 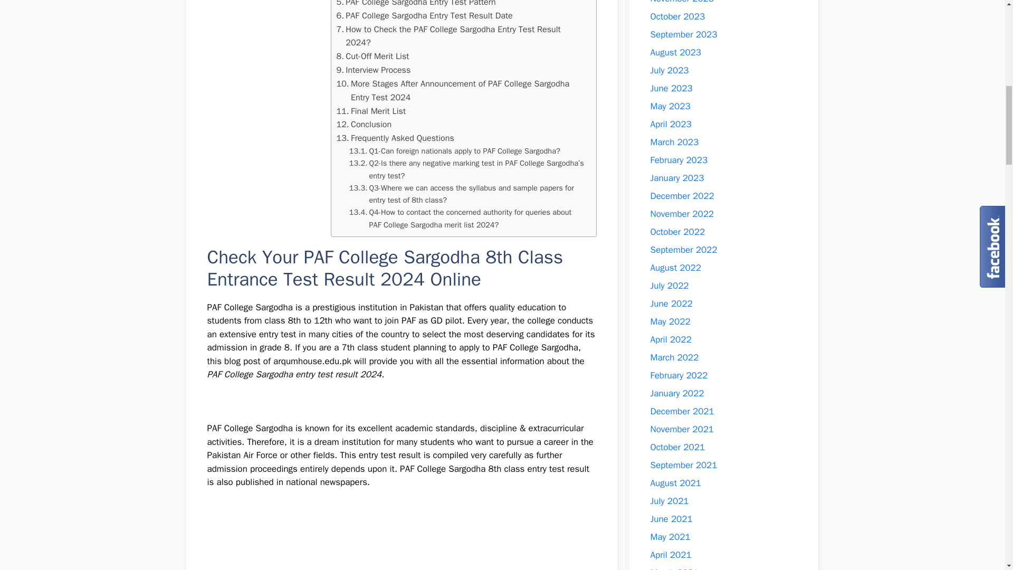 What do you see at coordinates (416, 4) in the screenshot?
I see `PAF College Sargodha Entry Test Pattern` at bounding box center [416, 4].